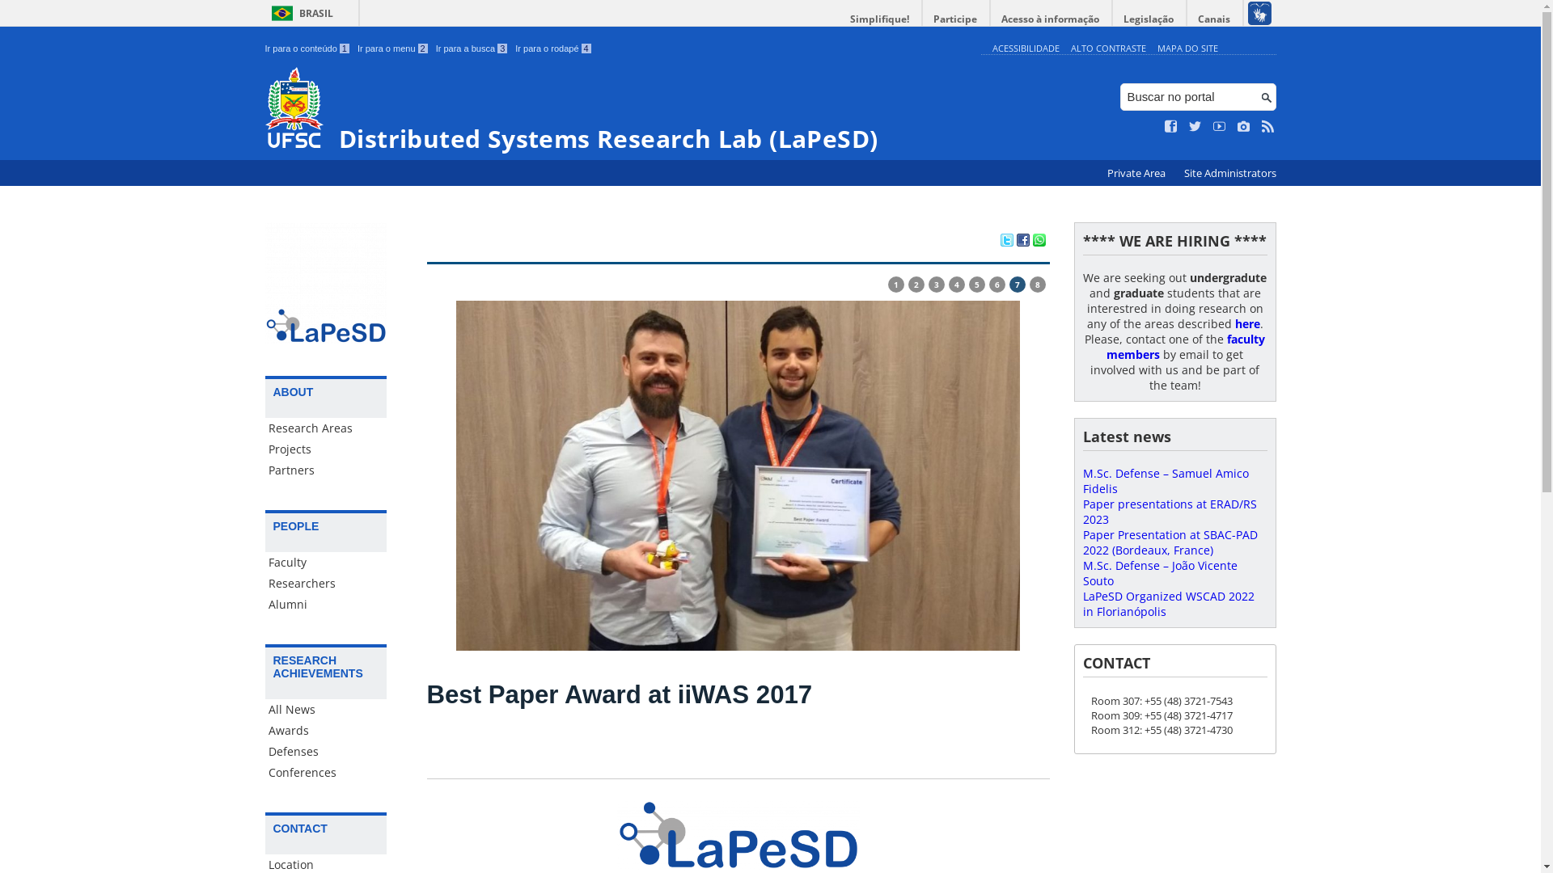 The width and height of the screenshot is (1553, 873). Describe the element at coordinates (1006, 242) in the screenshot. I see `Compartilhar no Twitter` at that location.